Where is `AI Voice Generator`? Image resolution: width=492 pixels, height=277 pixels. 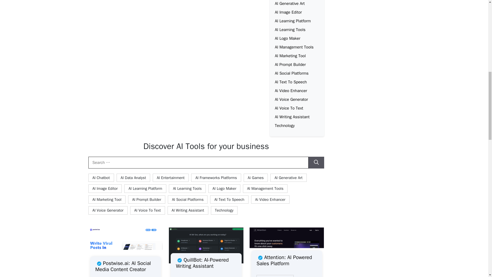 AI Voice Generator is located at coordinates (291, 100).